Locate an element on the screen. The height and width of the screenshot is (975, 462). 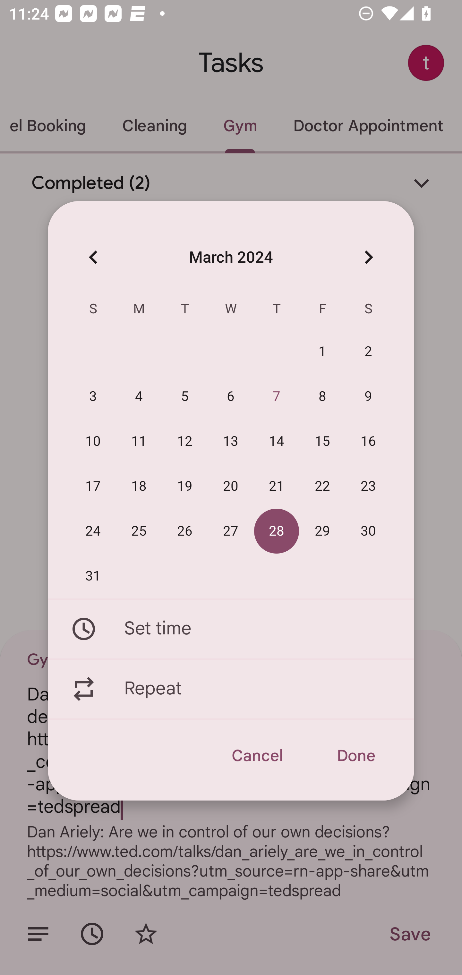
18 18 March 2024 is located at coordinates (139, 486).